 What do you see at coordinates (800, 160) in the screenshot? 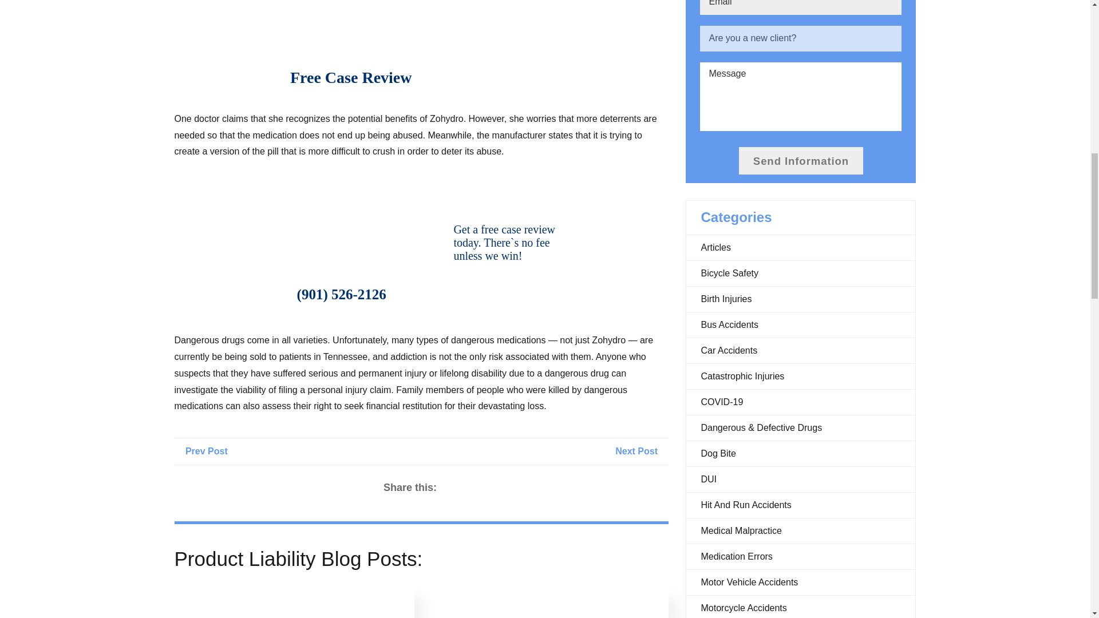
I see `Send Information` at bounding box center [800, 160].